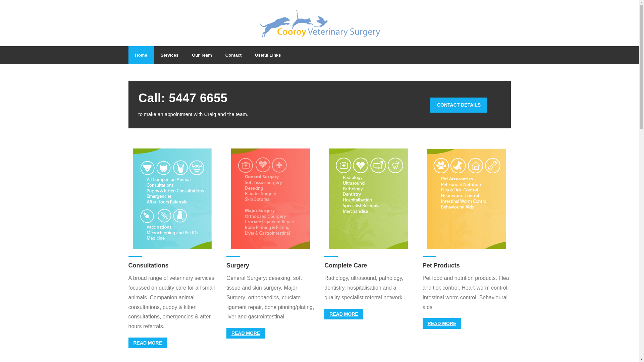 The width and height of the screenshot is (644, 362). I want to click on Services, so click(170, 55).